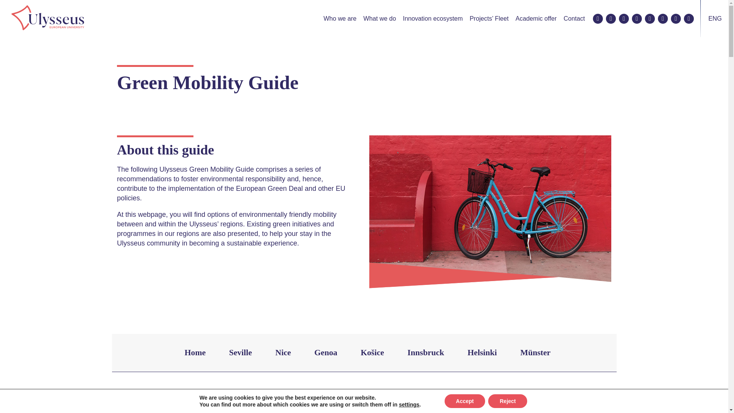 Image resolution: width=734 pixels, height=413 pixels. I want to click on What we do, so click(380, 18).